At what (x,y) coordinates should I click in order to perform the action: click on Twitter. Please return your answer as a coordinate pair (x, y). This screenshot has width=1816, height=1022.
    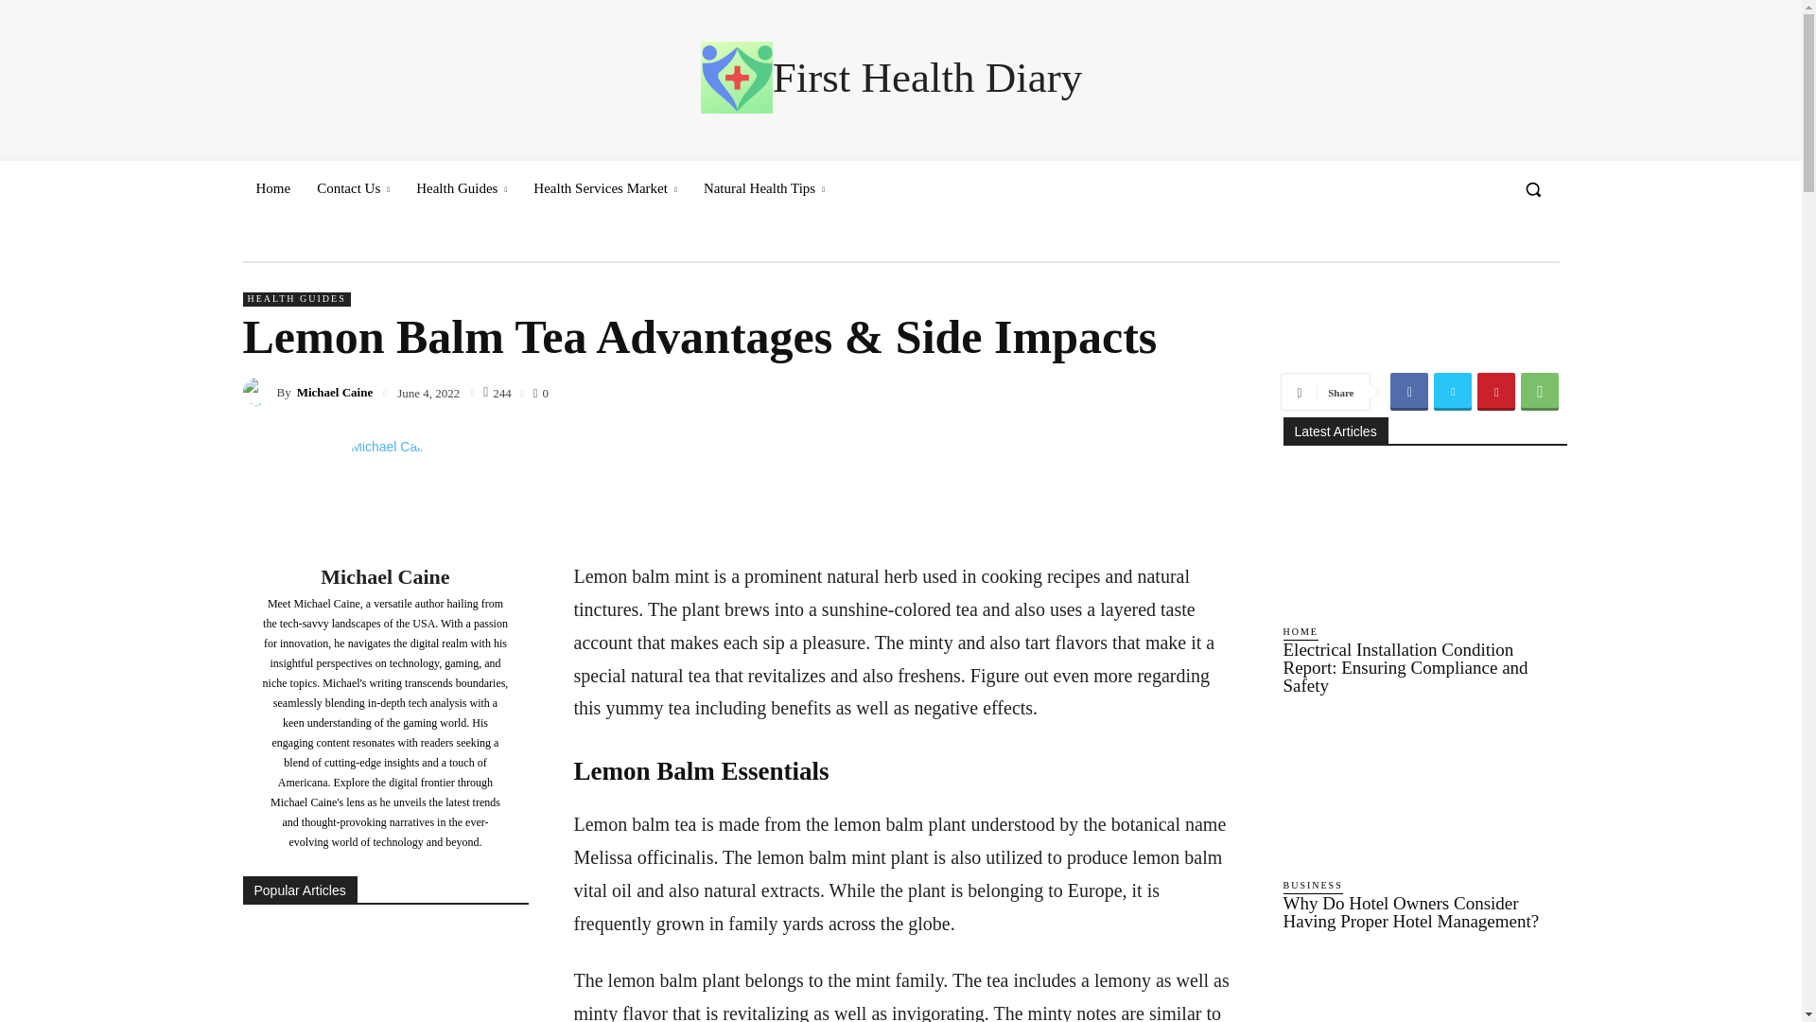
    Looking at the image, I should click on (1453, 392).